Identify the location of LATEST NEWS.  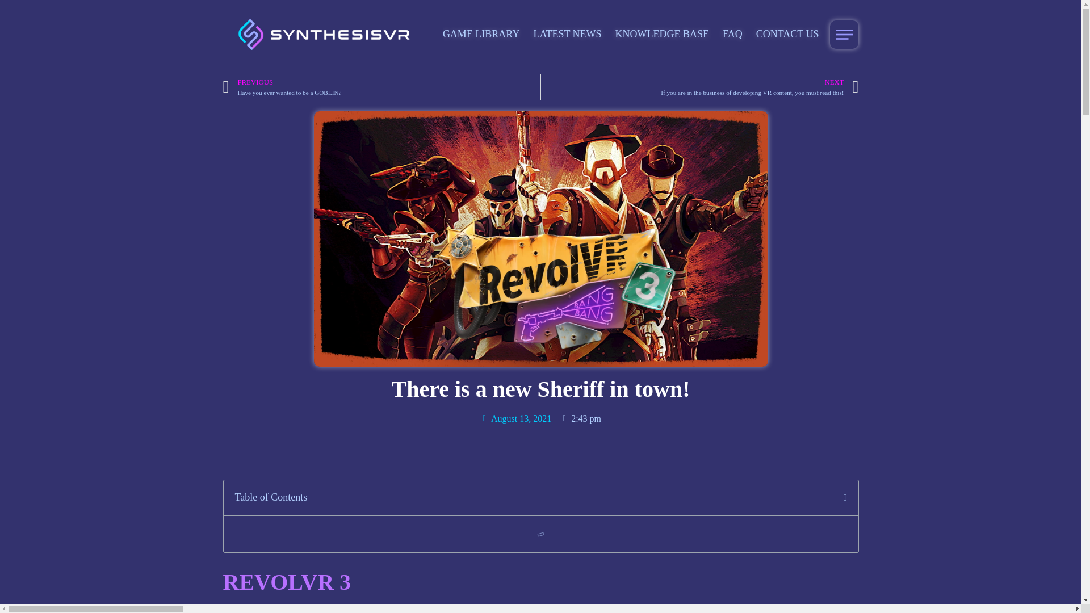
(567, 34).